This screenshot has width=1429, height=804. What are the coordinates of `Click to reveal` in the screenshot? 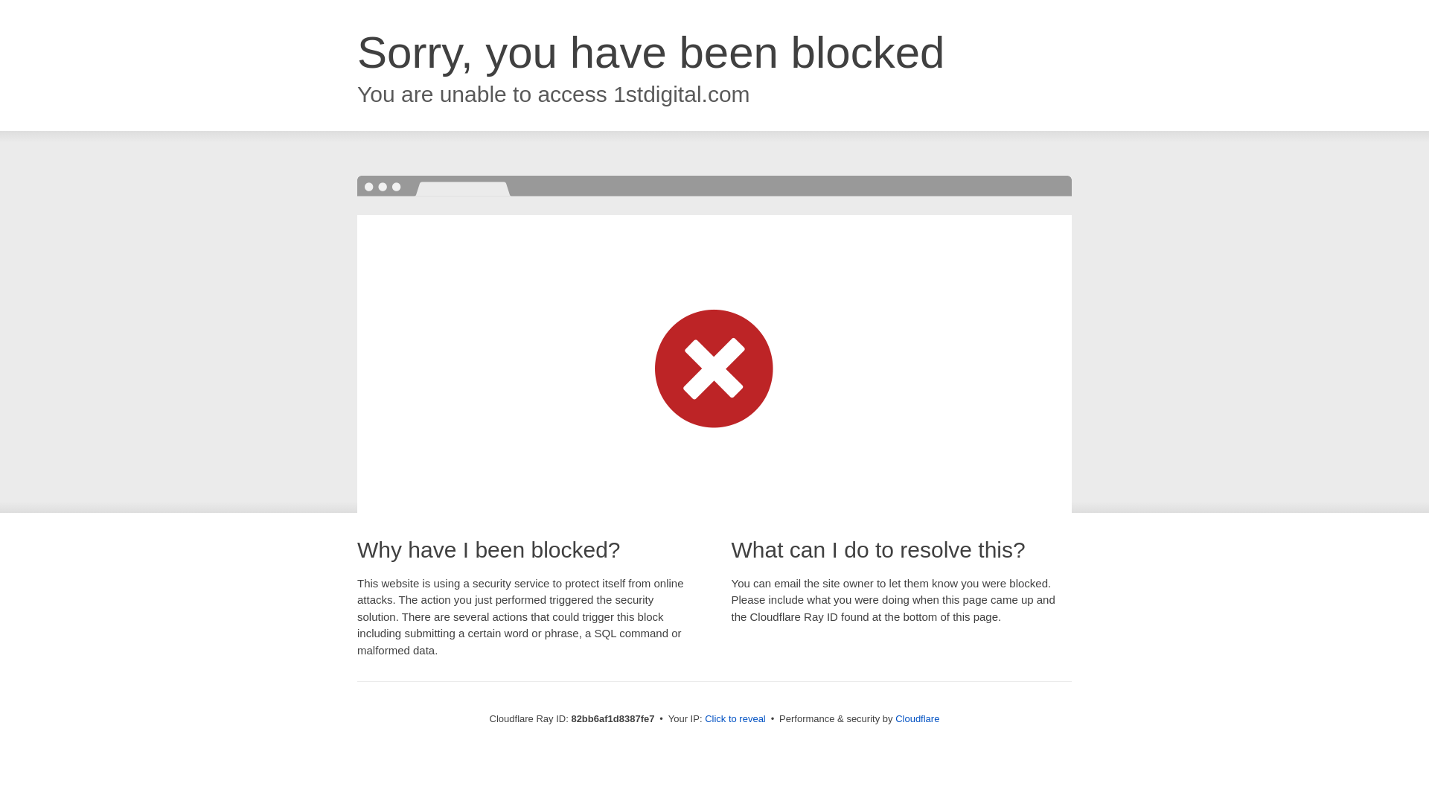 It's located at (735, 719).